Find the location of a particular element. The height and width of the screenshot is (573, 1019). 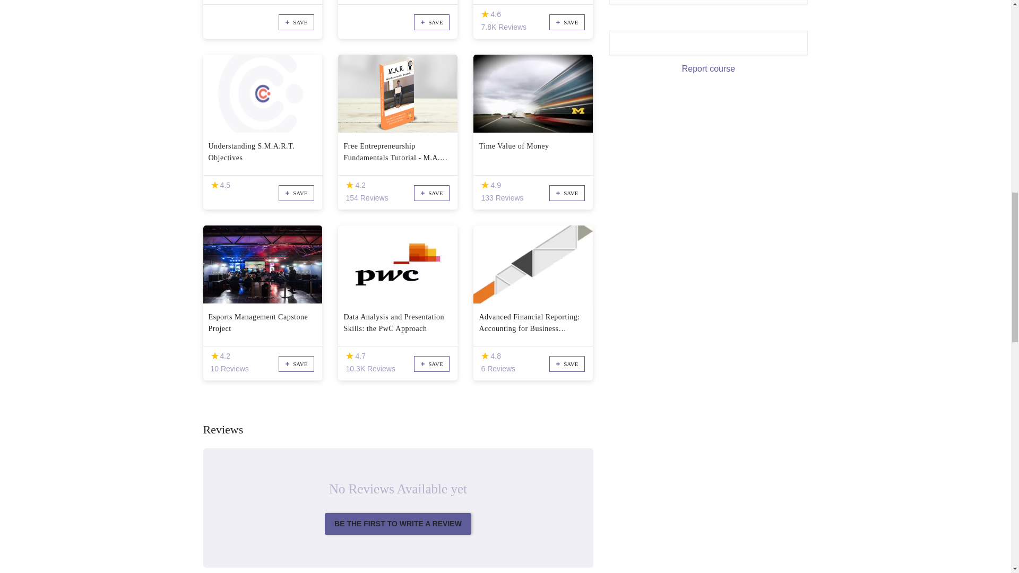

4.9 is located at coordinates (485, 185).